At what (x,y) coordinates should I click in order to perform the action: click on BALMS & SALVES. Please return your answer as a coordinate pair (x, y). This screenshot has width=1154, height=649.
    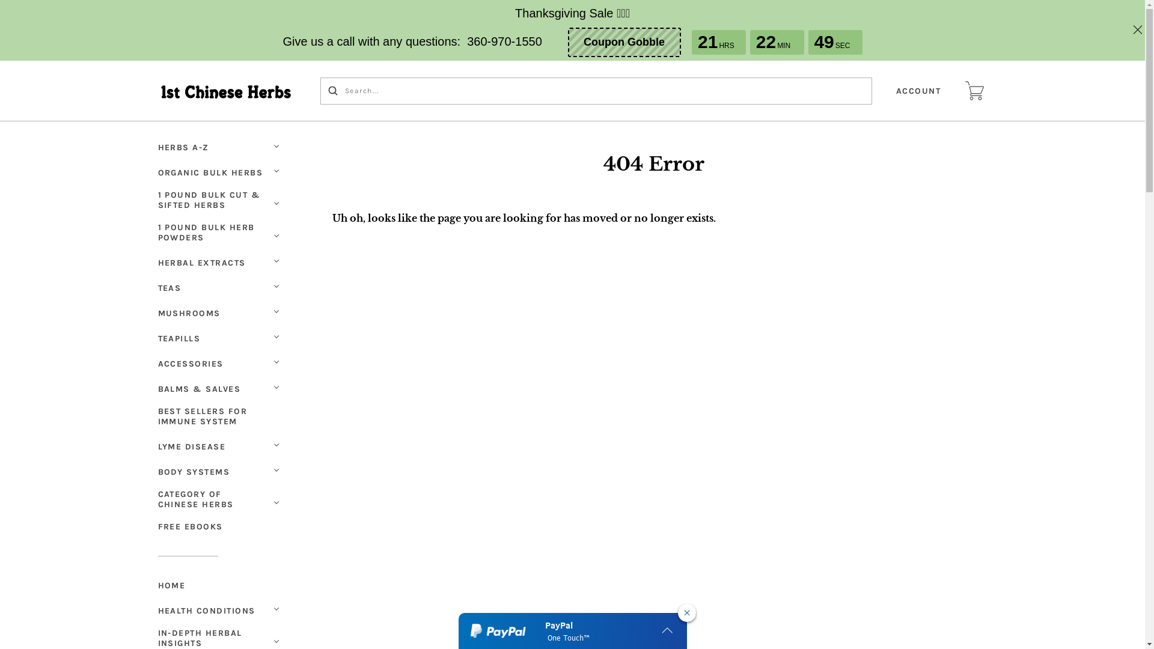
    Looking at the image, I should click on (201, 389).